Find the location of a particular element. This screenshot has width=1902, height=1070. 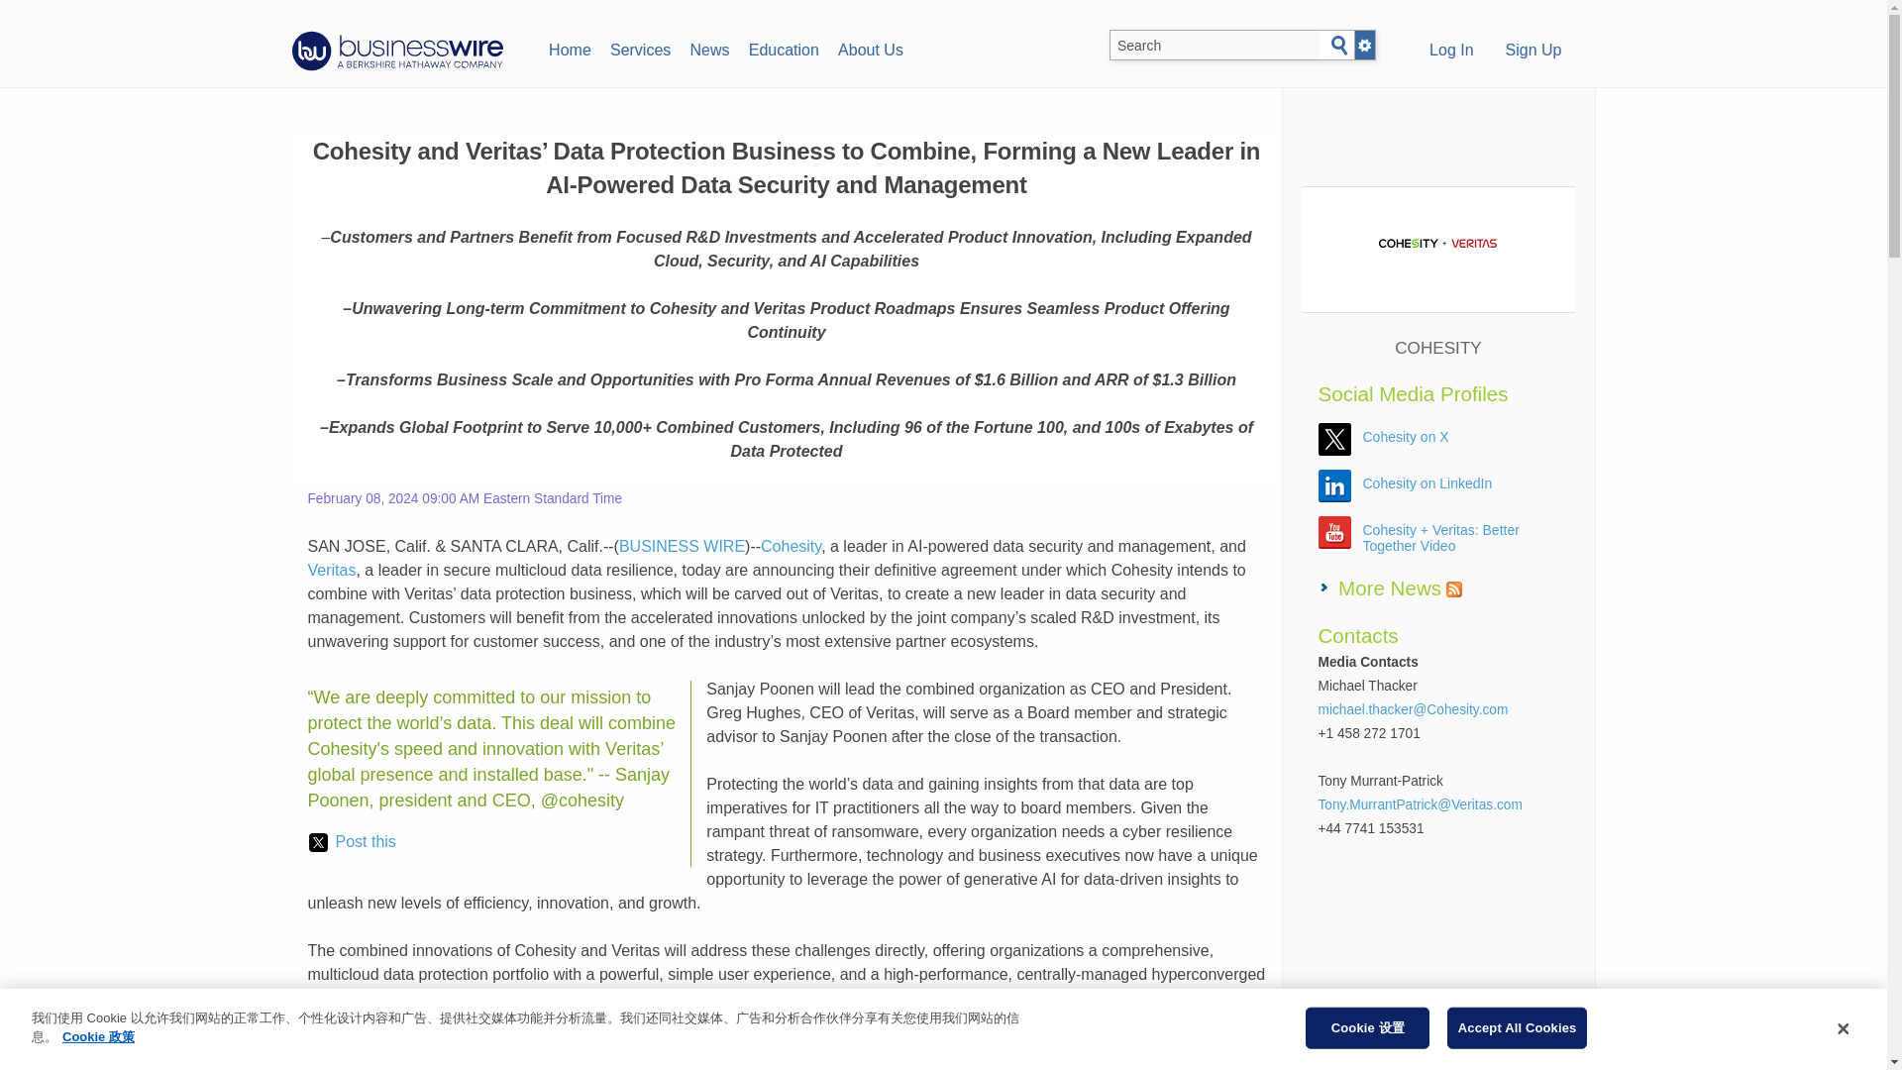

Home is located at coordinates (569, 48).